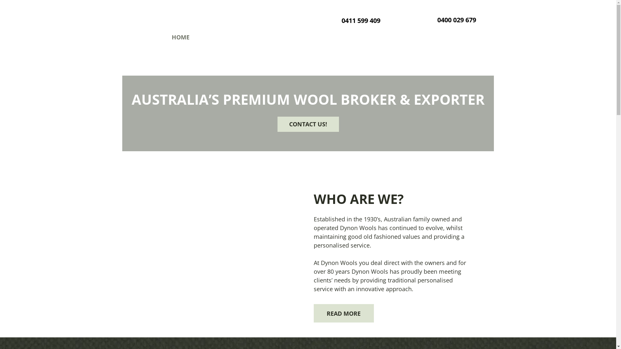 This screenshot has width=621, height=349. I want to click on CONTACT US!, so click(308, 124).